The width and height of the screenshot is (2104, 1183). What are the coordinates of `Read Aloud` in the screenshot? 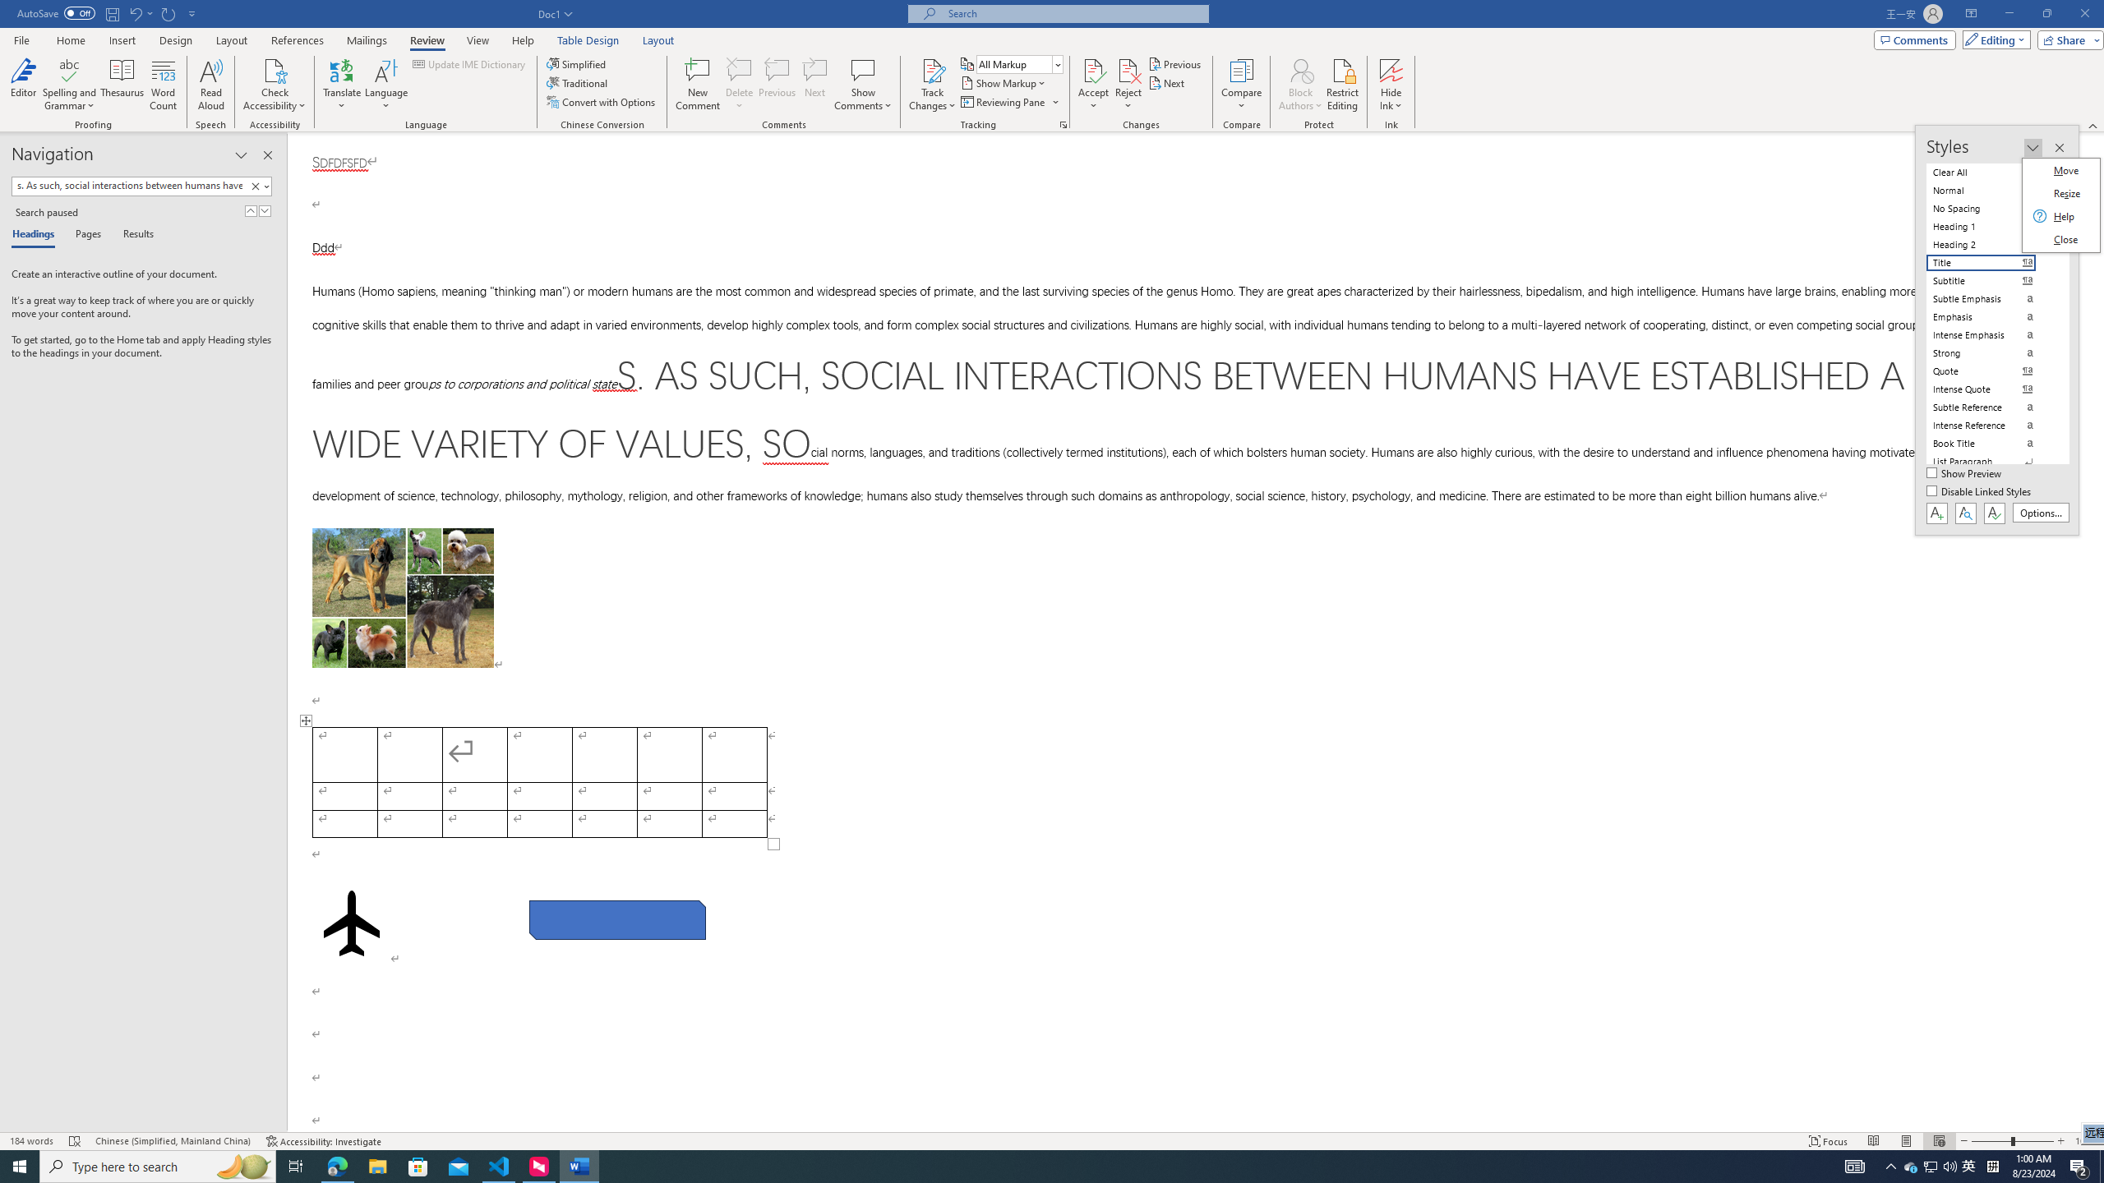 It's located at (258, 186).